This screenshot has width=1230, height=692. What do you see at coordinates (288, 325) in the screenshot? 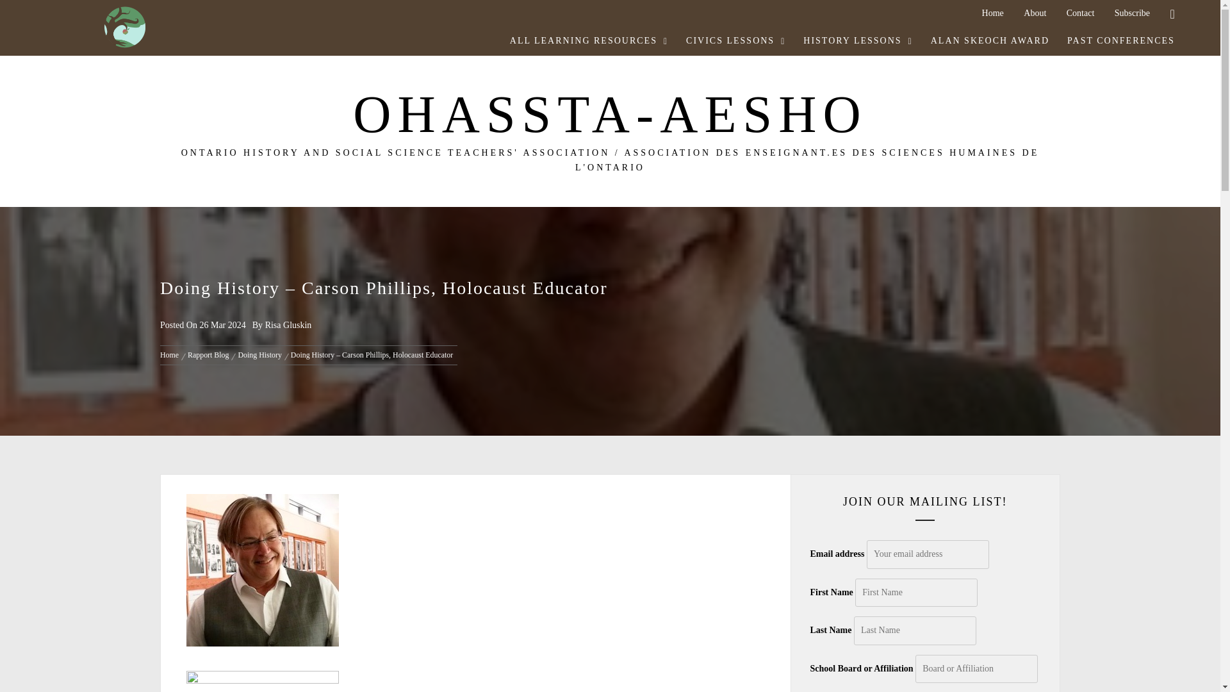
I see `Risa Gluskin` at bounding box center [288, 325].